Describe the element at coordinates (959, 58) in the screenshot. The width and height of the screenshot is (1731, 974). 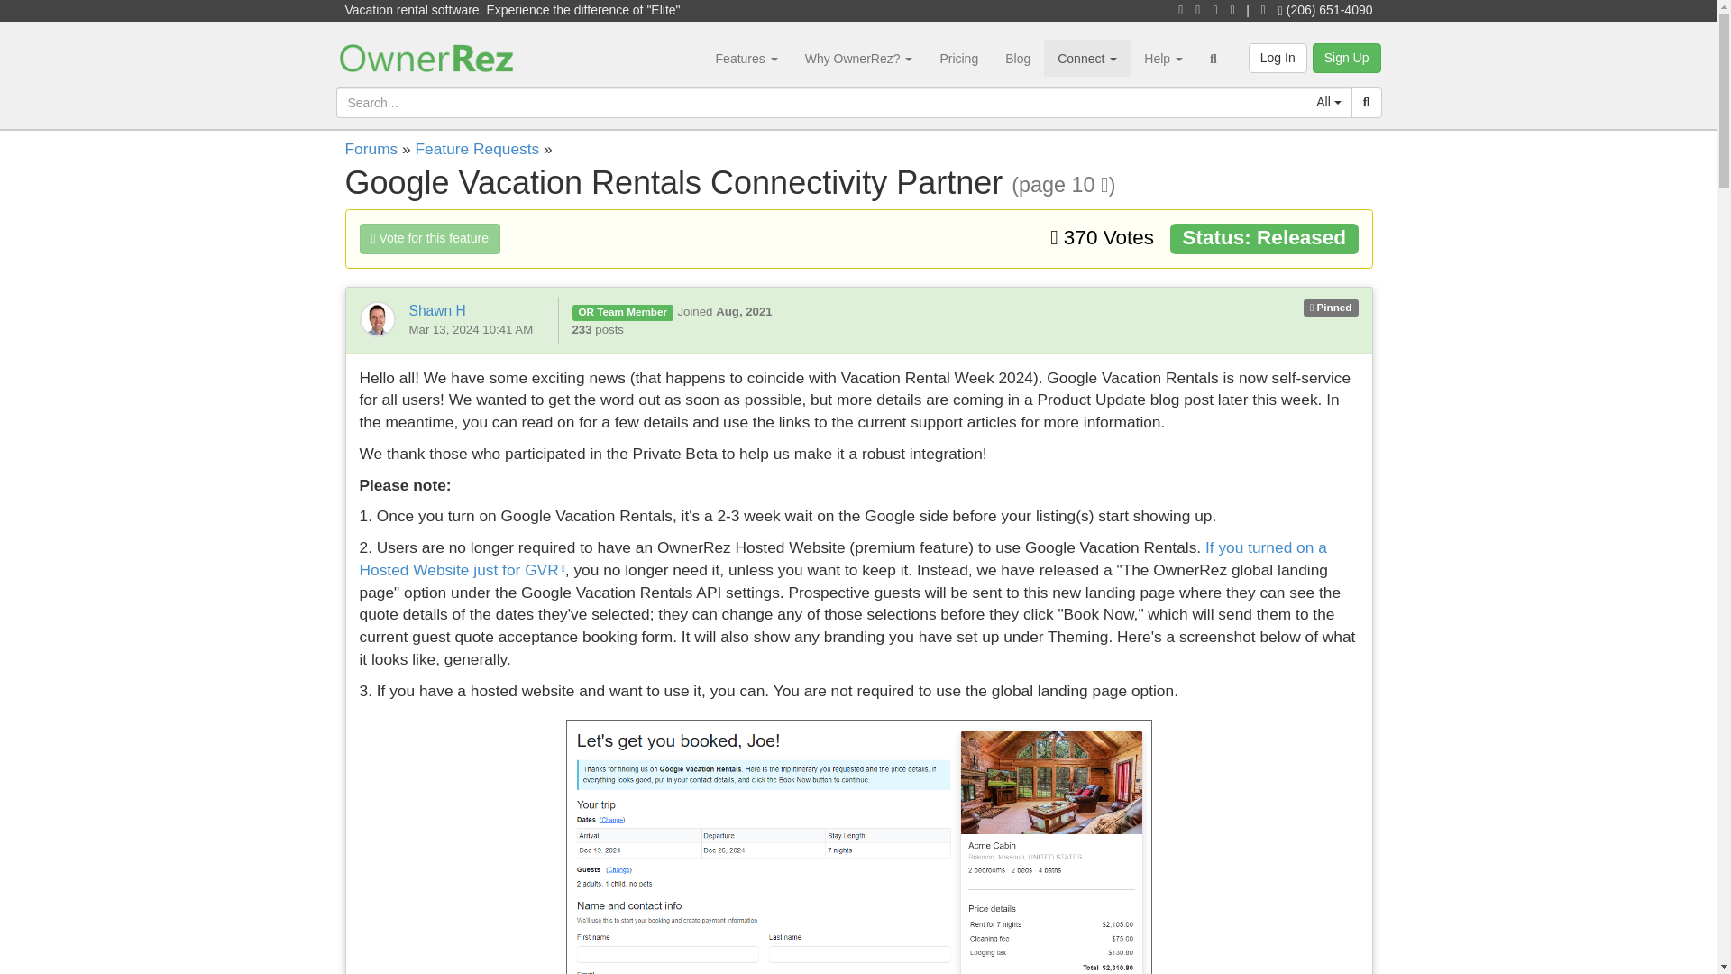
I see `Pricing` at that location.